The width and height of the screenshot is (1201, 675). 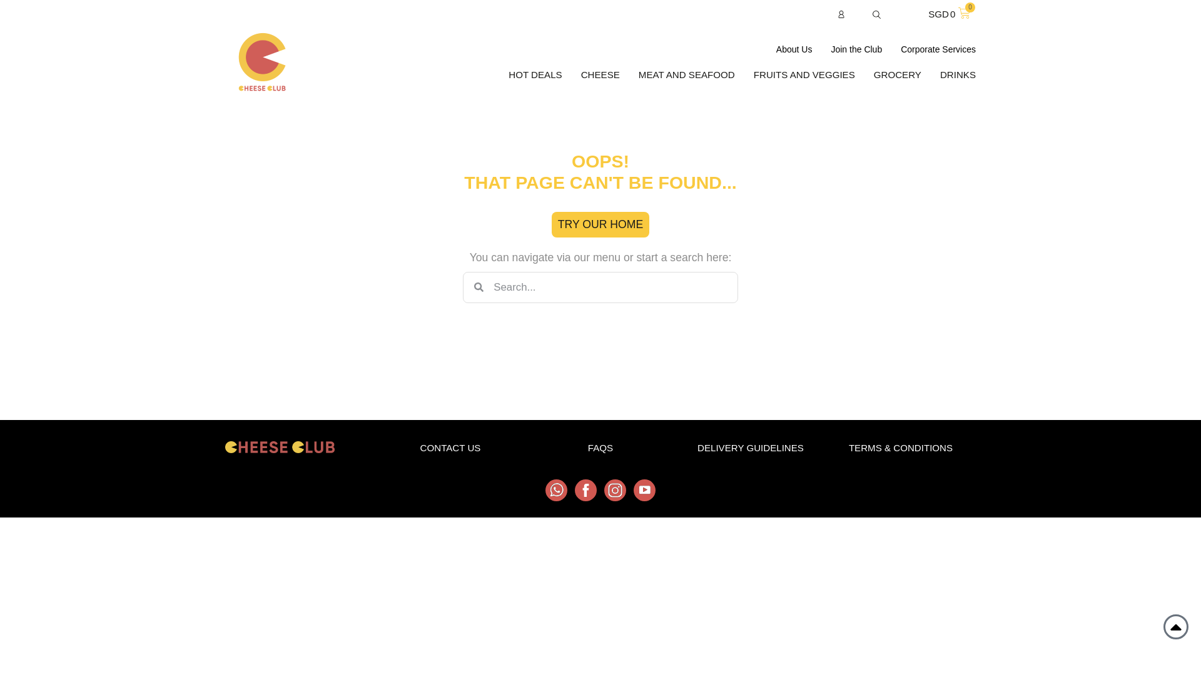 I want to click on Corporate Services, so click(x=948, y=14).